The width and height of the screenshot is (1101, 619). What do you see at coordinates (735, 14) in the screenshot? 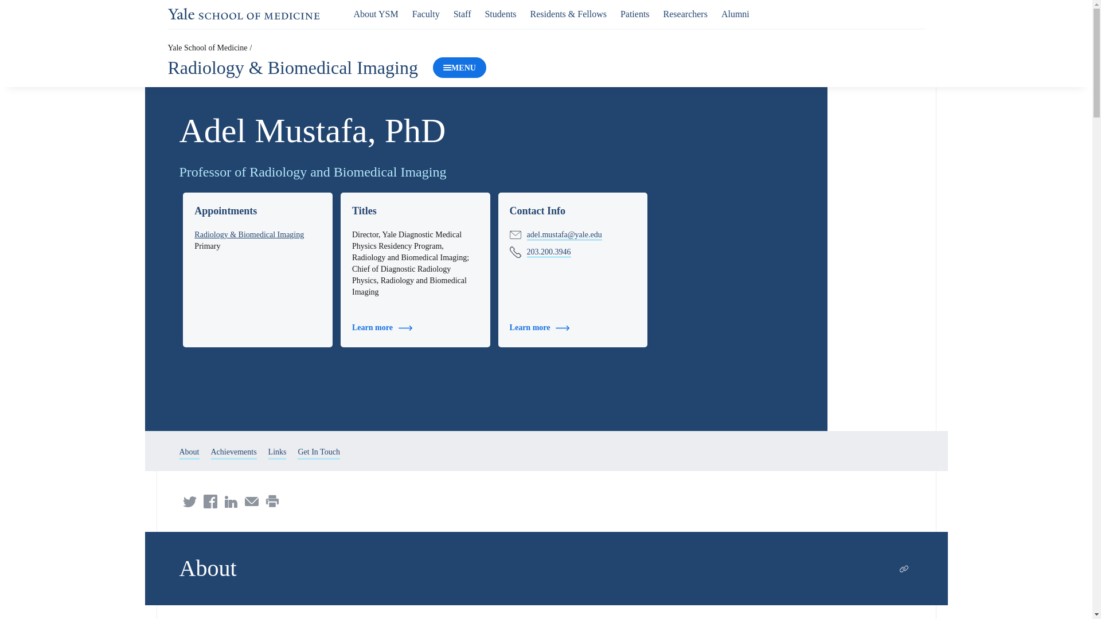
I see `Alumni` at bounding box center [735, 14].